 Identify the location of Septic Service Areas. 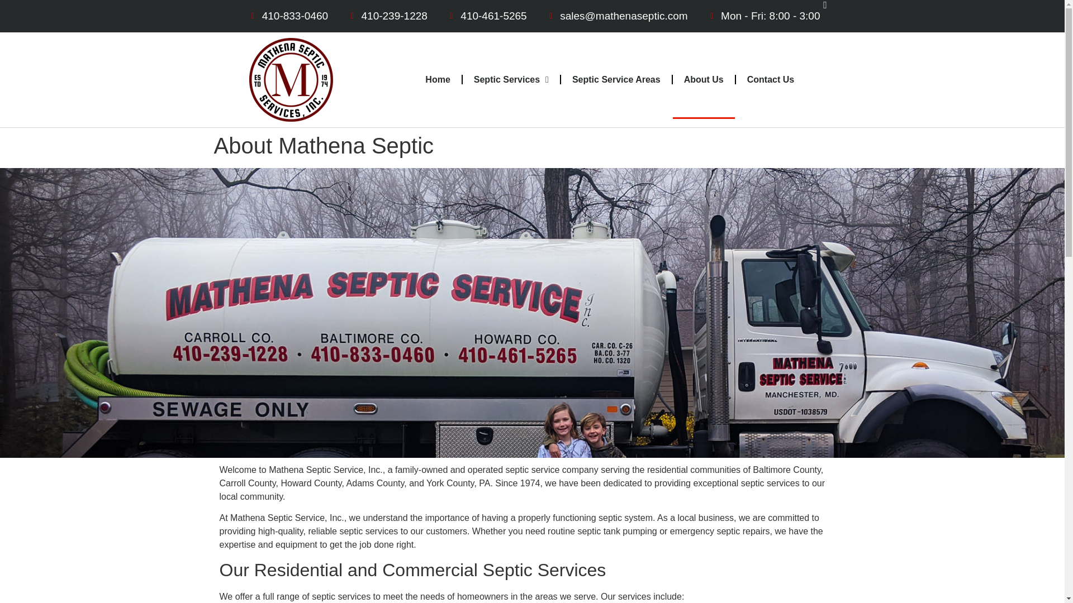
(616, 79).